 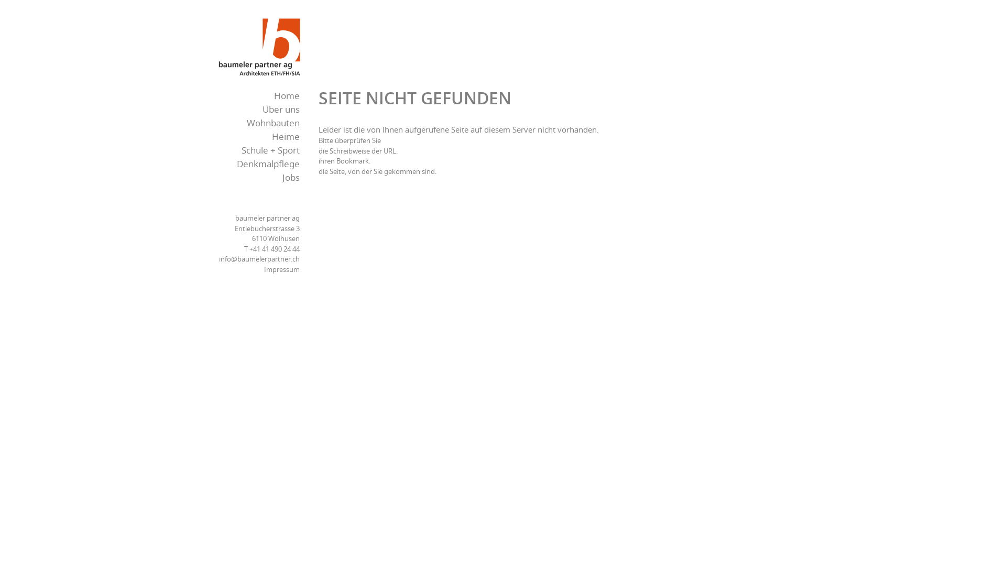 What do you see at coordinates (259, 260) in the screenshot?
I see `info@baumelerpartner.ch` at bounding box center [259, 260].